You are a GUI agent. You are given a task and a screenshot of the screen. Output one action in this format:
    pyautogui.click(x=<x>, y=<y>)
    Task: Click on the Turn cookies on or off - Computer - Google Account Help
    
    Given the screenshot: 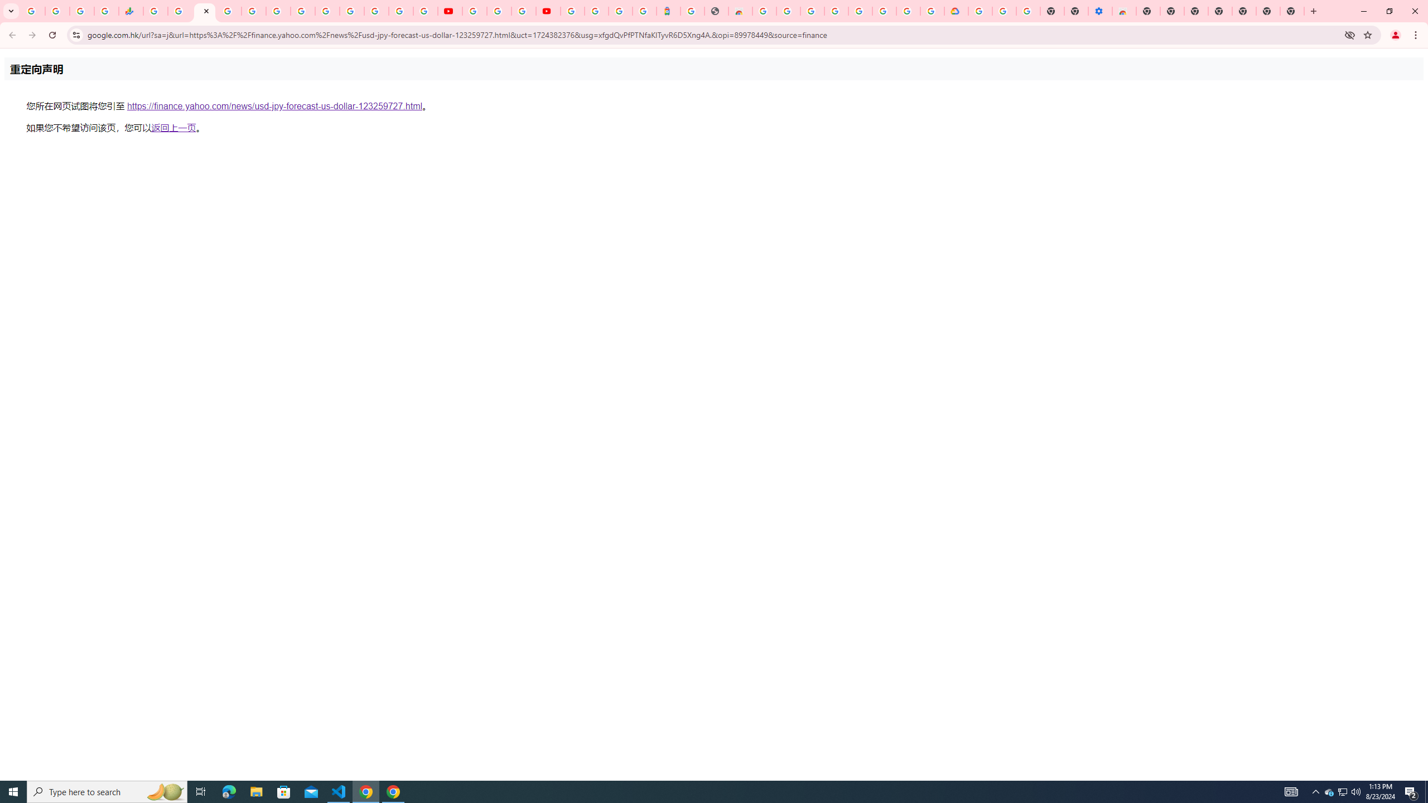 What is the action you would take?
    pyautogui.click(x=1027, y=11)
    